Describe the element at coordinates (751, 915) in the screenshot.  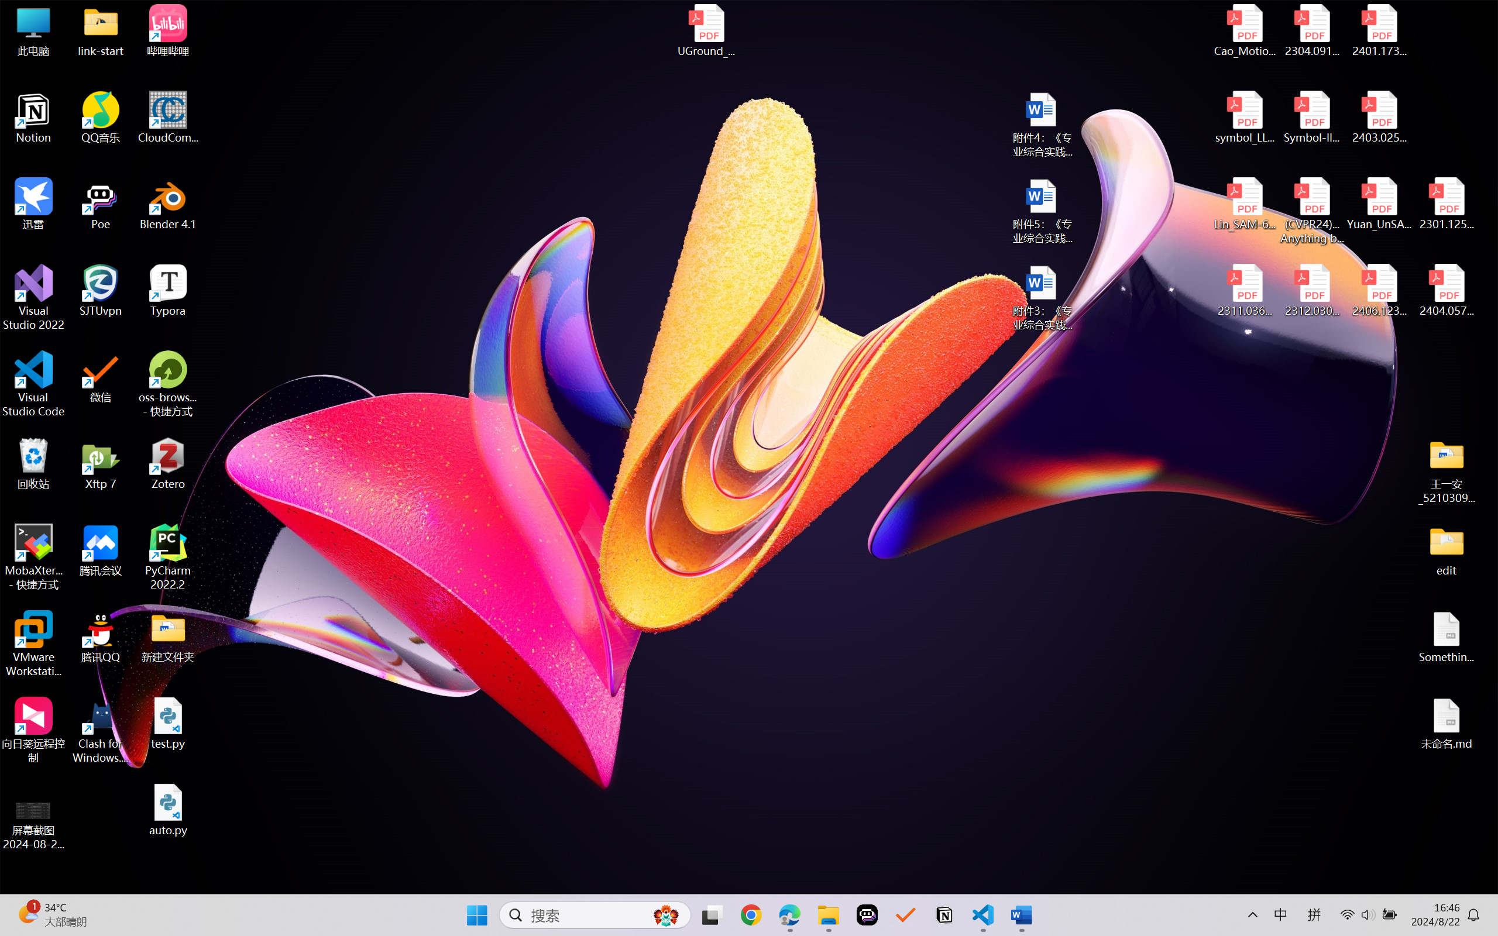
I see `Google Chrome` at that location.